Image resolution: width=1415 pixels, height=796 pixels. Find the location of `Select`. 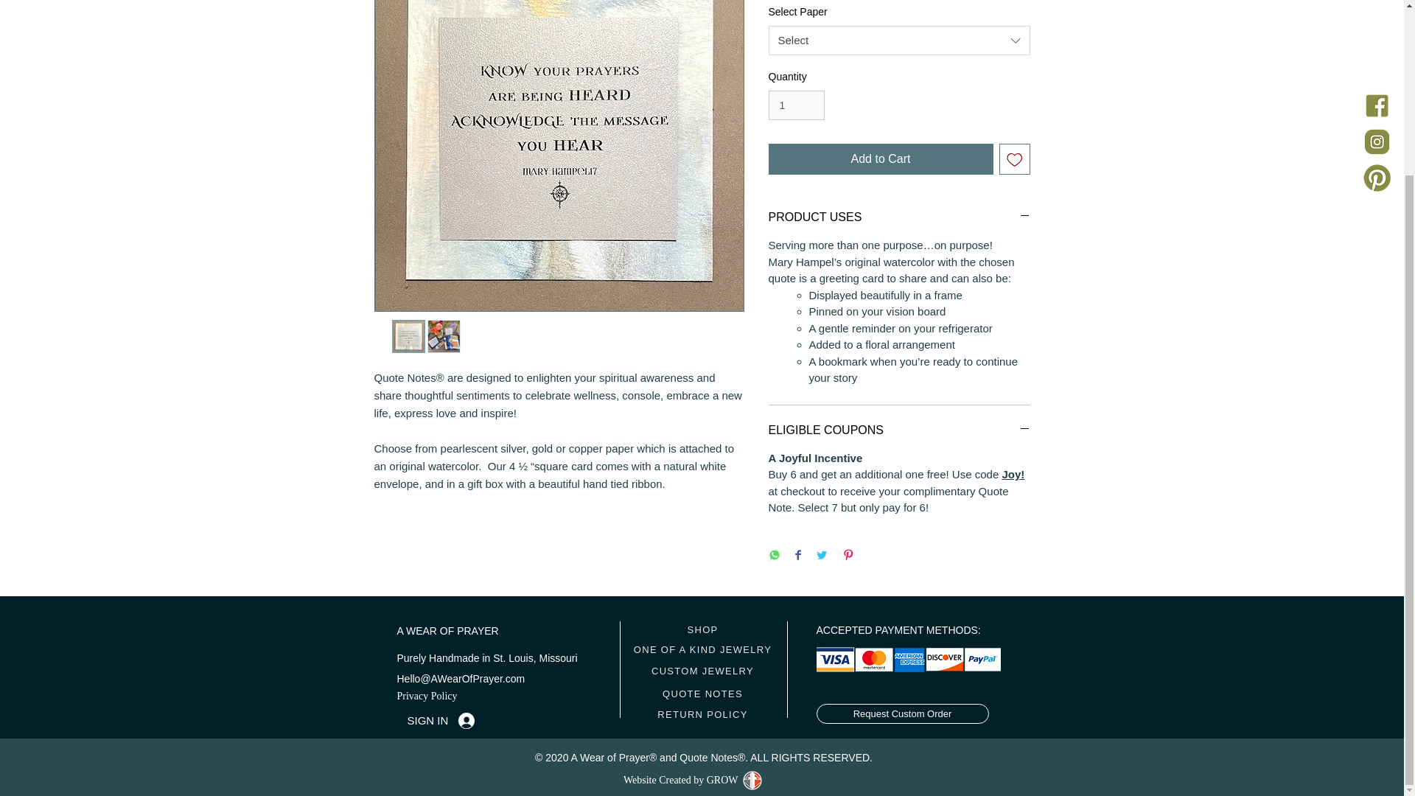

Select is located at coordinates (899, 40).